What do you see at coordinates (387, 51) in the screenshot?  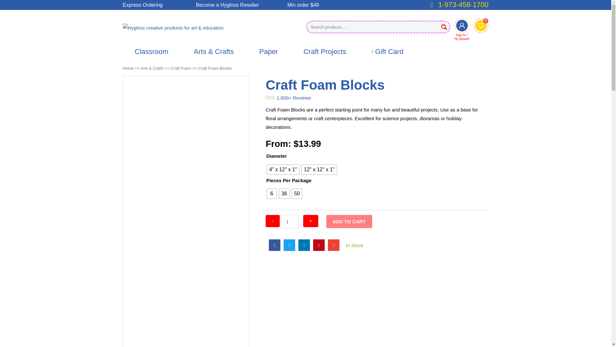 I see `Gift Card` at bounding box center [387, 51].